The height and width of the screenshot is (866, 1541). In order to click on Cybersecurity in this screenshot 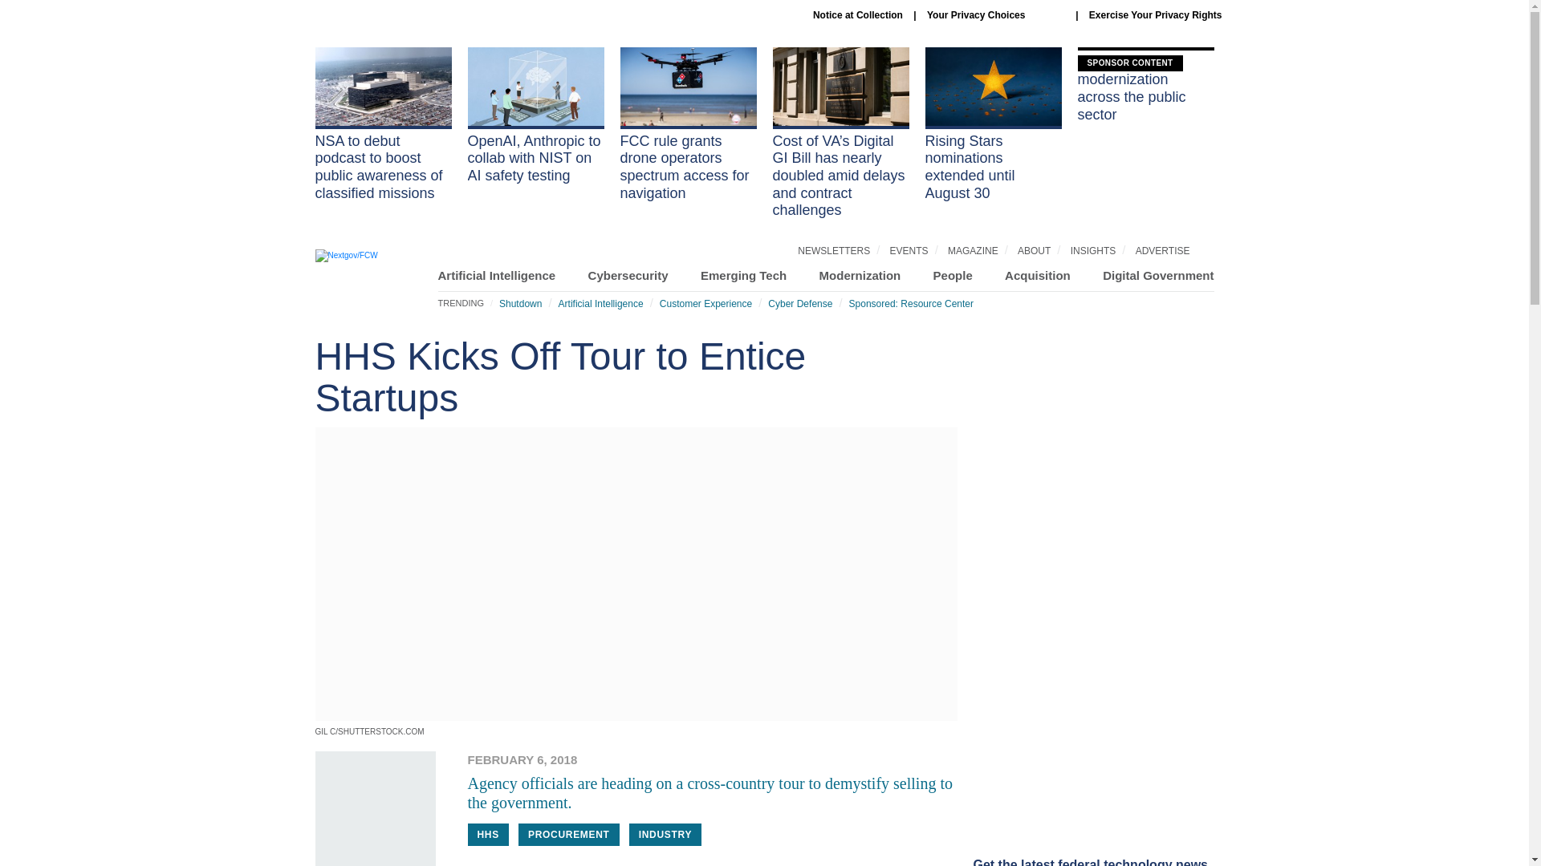, I will do `click(628, 275)`.